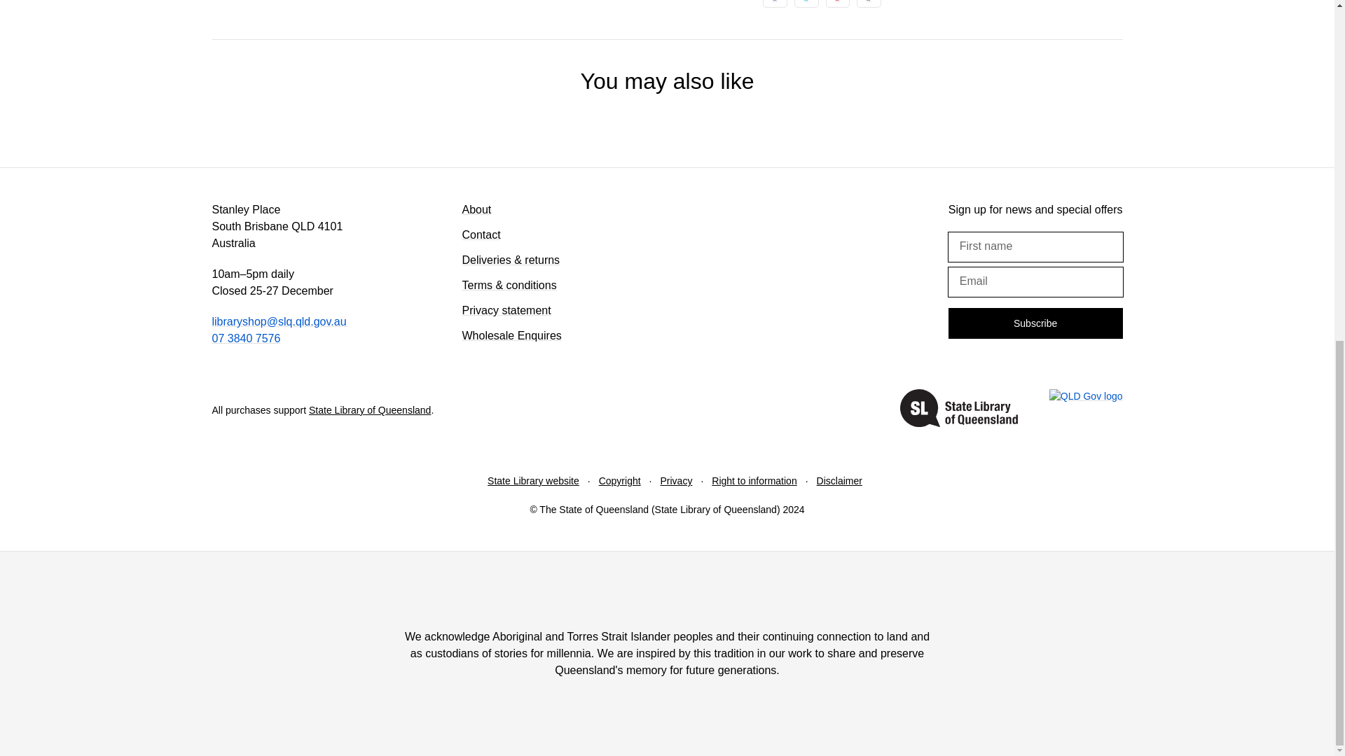  I want to click on Go to Queensland Government homepage, so click(1086, 410).